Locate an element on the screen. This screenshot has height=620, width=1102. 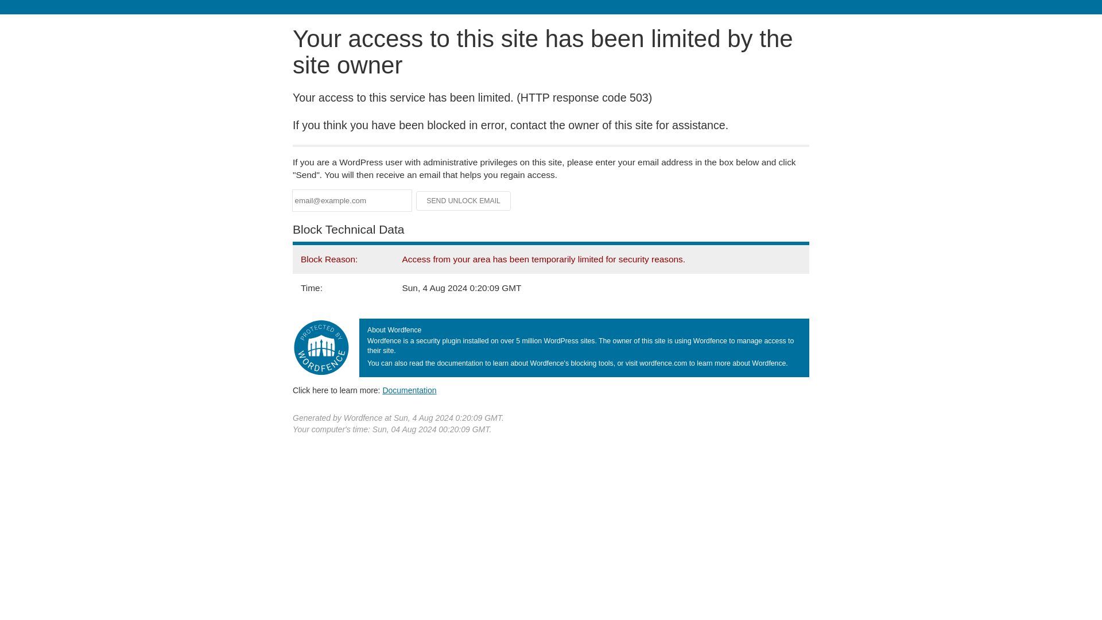
Send Unlock Email is located at coordinates (464, 201).